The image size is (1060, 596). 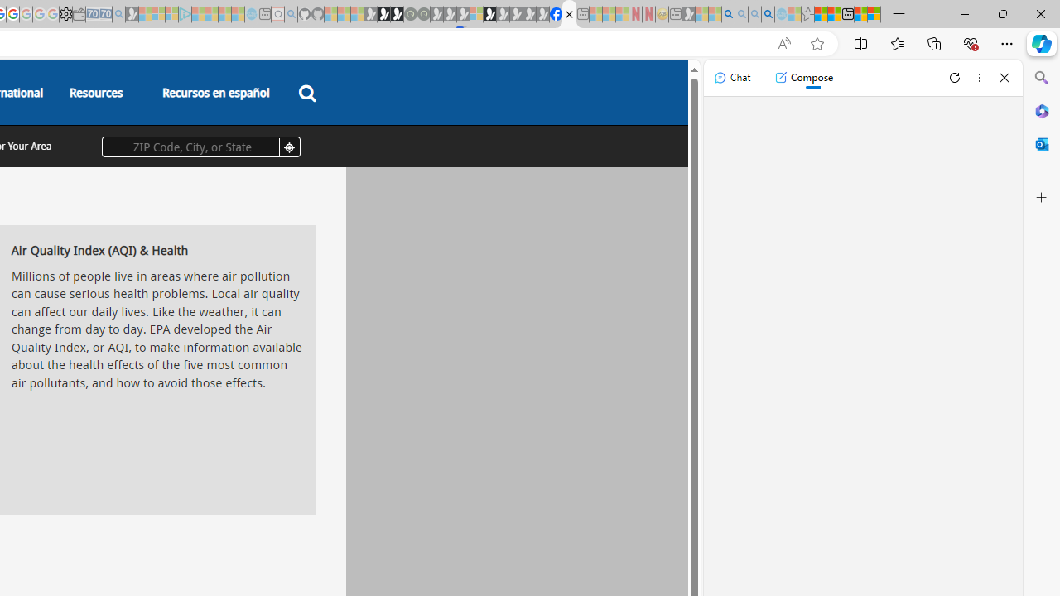 What do you see at coordinates (807, 15) in the screenshot?
I see `Favorites - Sleeping` at bounding box center [807, 15].